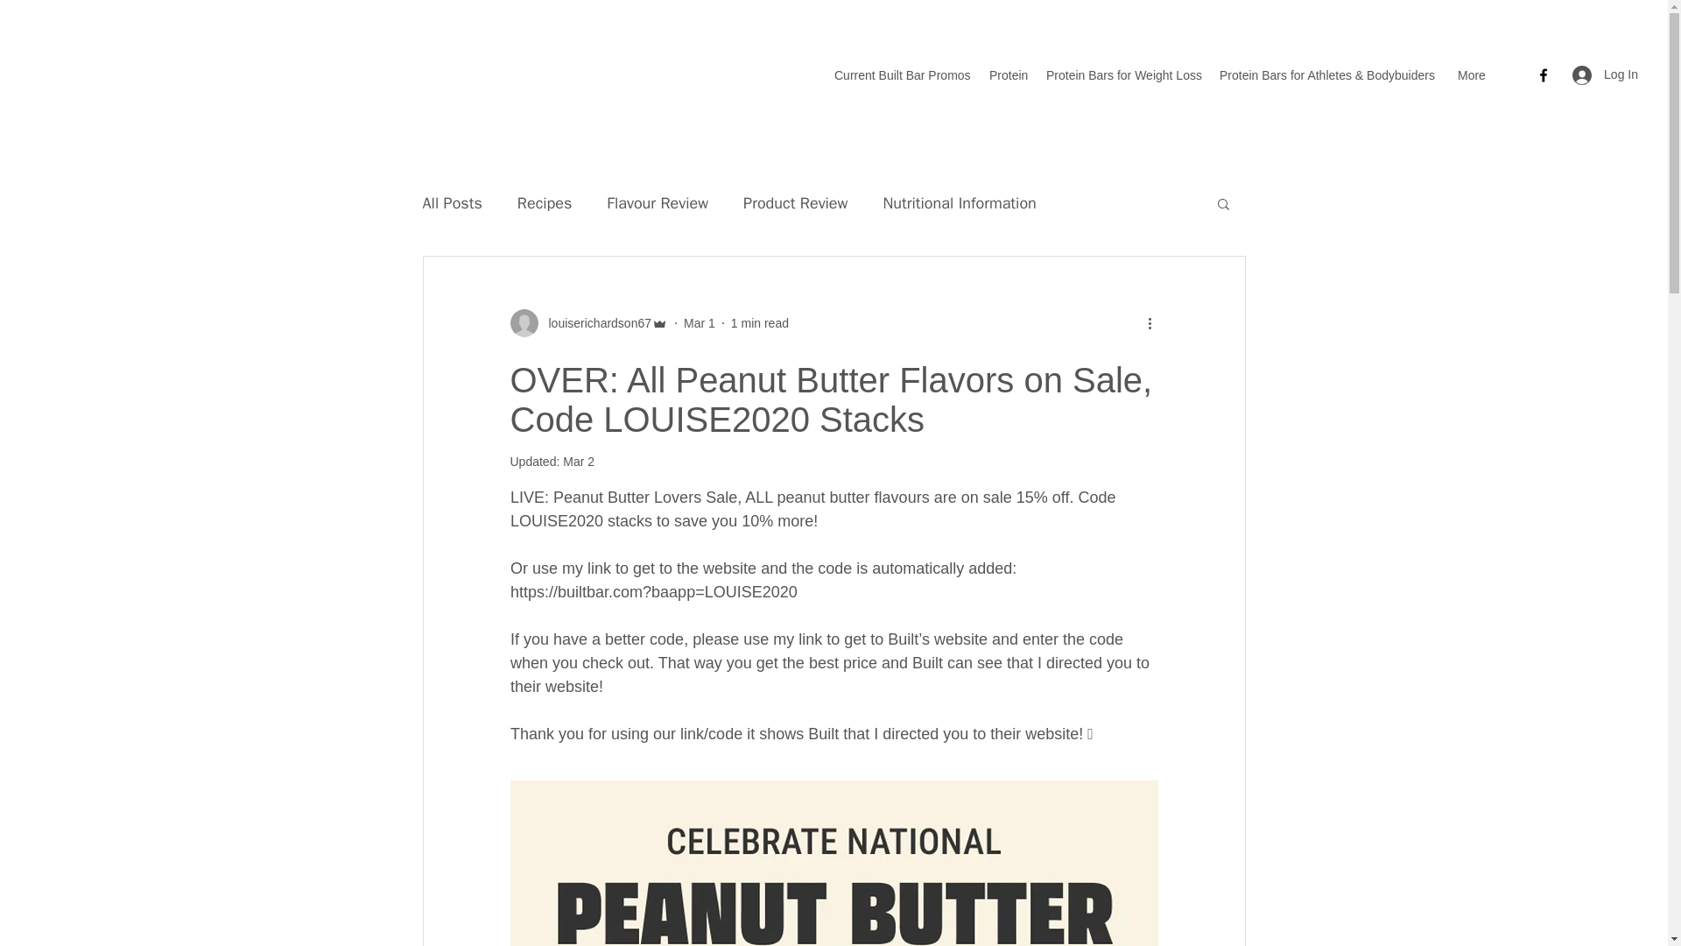 Image resolution: width=1681 pixels, height=946 pixels. I want to click on Product Review, so click(795, 203).